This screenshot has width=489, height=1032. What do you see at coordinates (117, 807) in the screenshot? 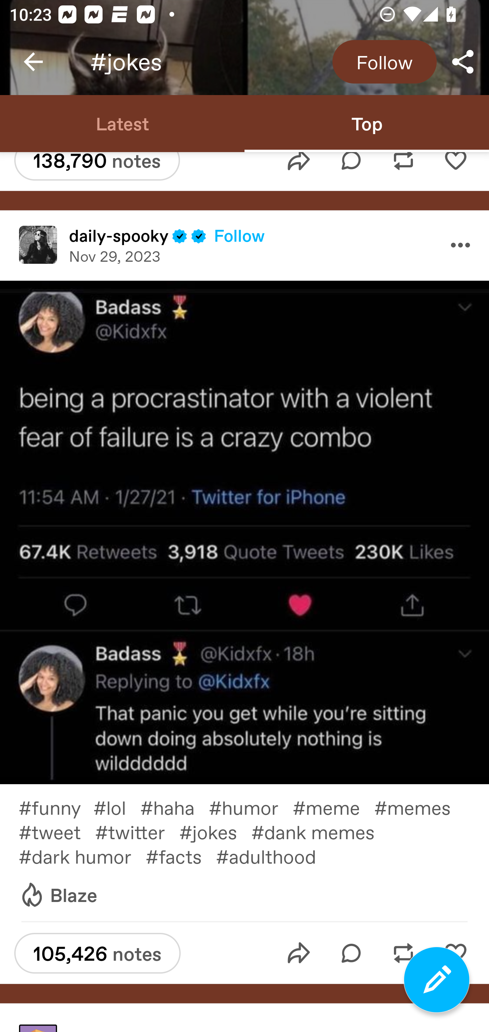
I see `#lol` at bounding box center [117, 807].